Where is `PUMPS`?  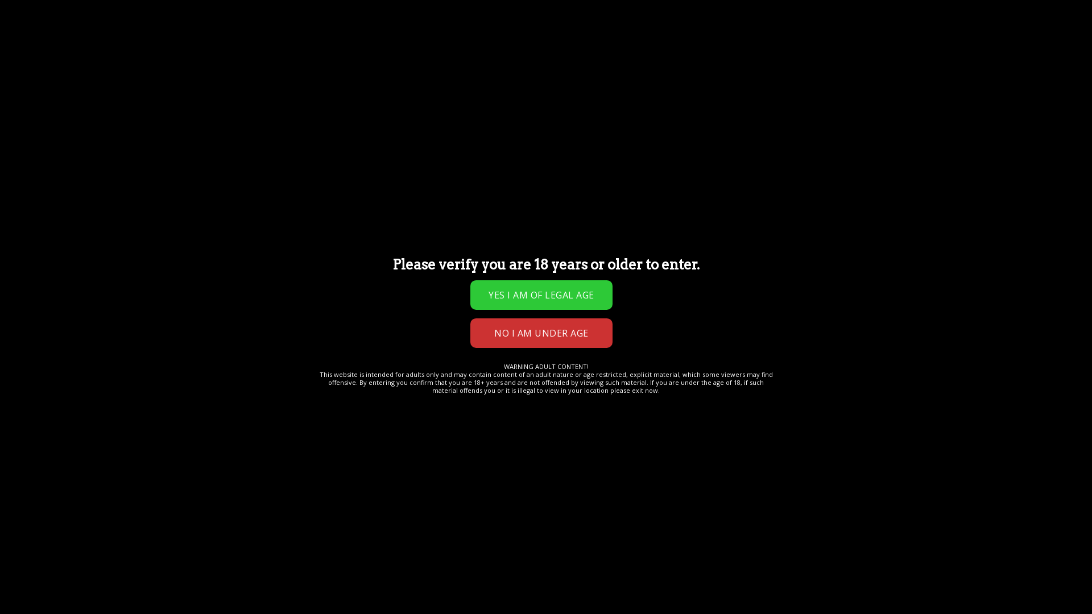
PUMPS is located at coordinates (56, 86).